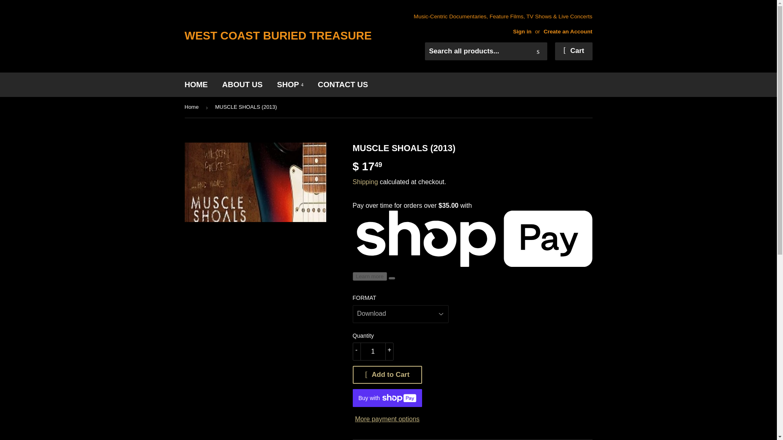 This screenshot has height=440, width=783. I want to click on 1, so click(373, 351).